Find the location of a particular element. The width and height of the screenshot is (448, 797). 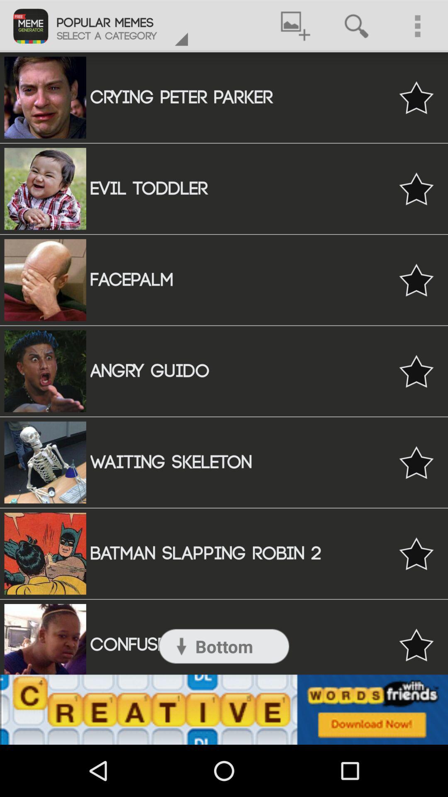

choose this item is located at coordinates (416, 280).